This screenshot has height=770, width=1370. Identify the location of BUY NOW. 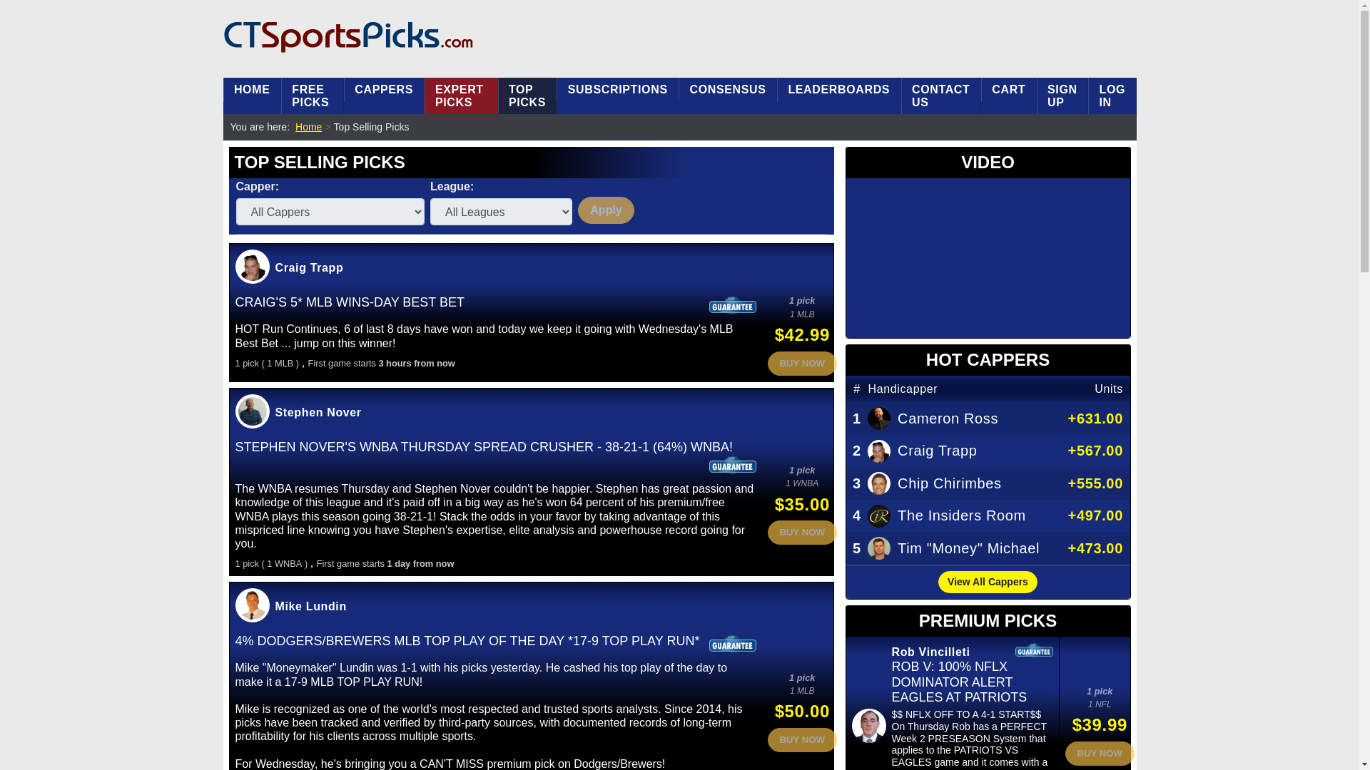
(802, 364).